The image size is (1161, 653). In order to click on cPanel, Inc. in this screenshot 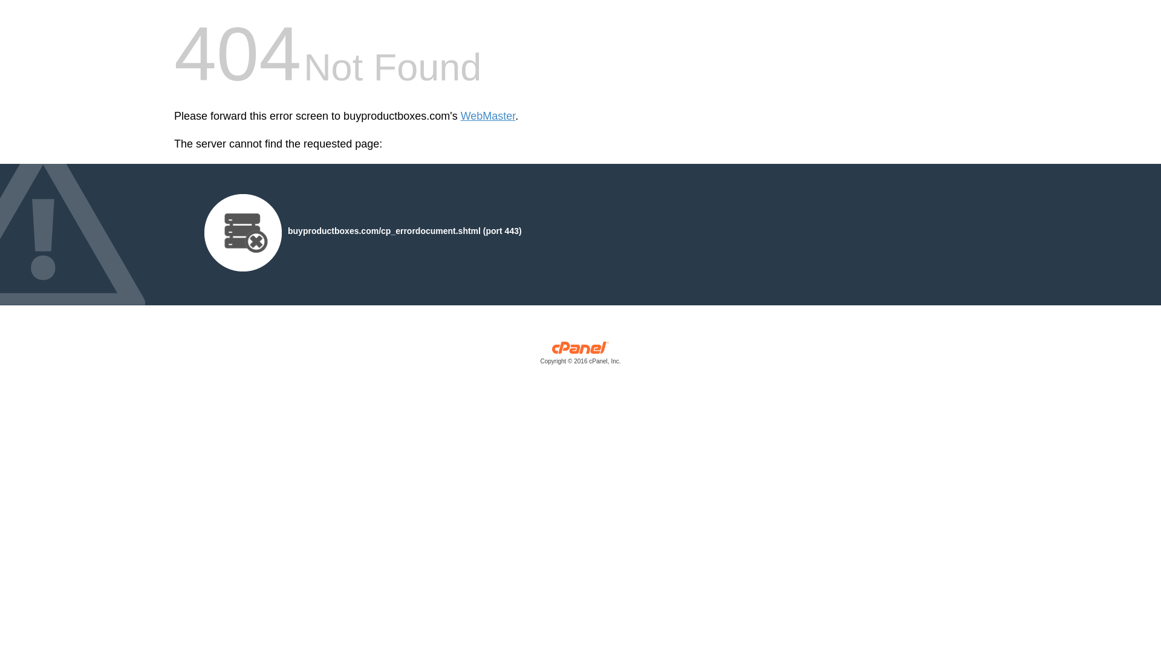, I will do `click(580, 356)`.